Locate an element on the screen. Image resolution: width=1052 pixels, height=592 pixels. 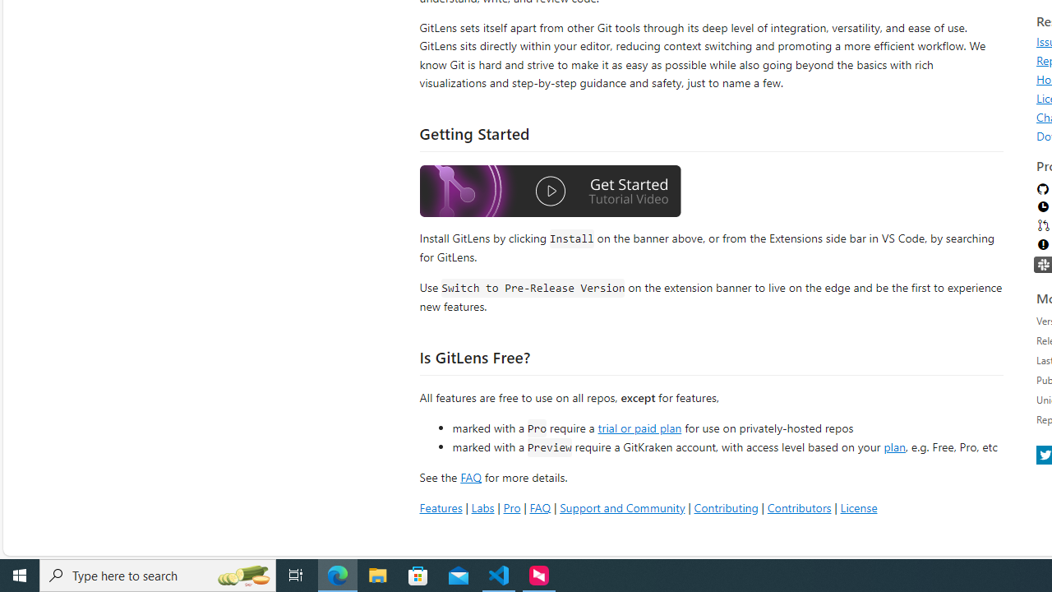
FAQ is located at coordinates (539, 506).